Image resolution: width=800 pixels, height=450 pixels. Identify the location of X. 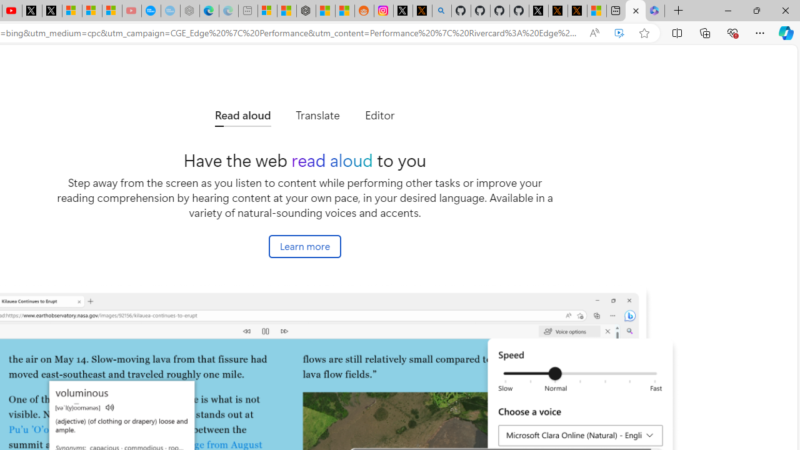
(51, 11).